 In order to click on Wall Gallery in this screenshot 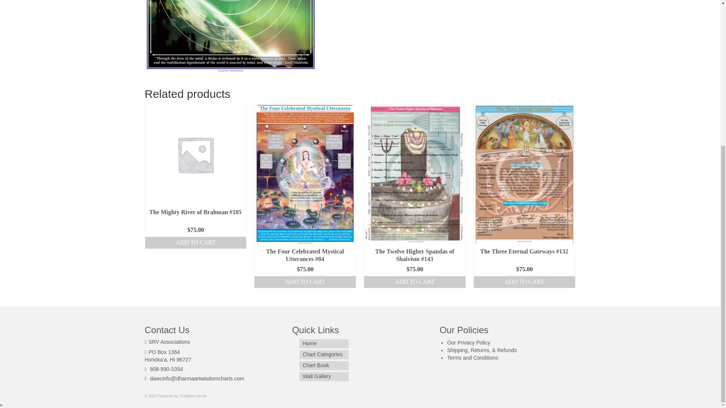, I will do `click(324, 376)`.